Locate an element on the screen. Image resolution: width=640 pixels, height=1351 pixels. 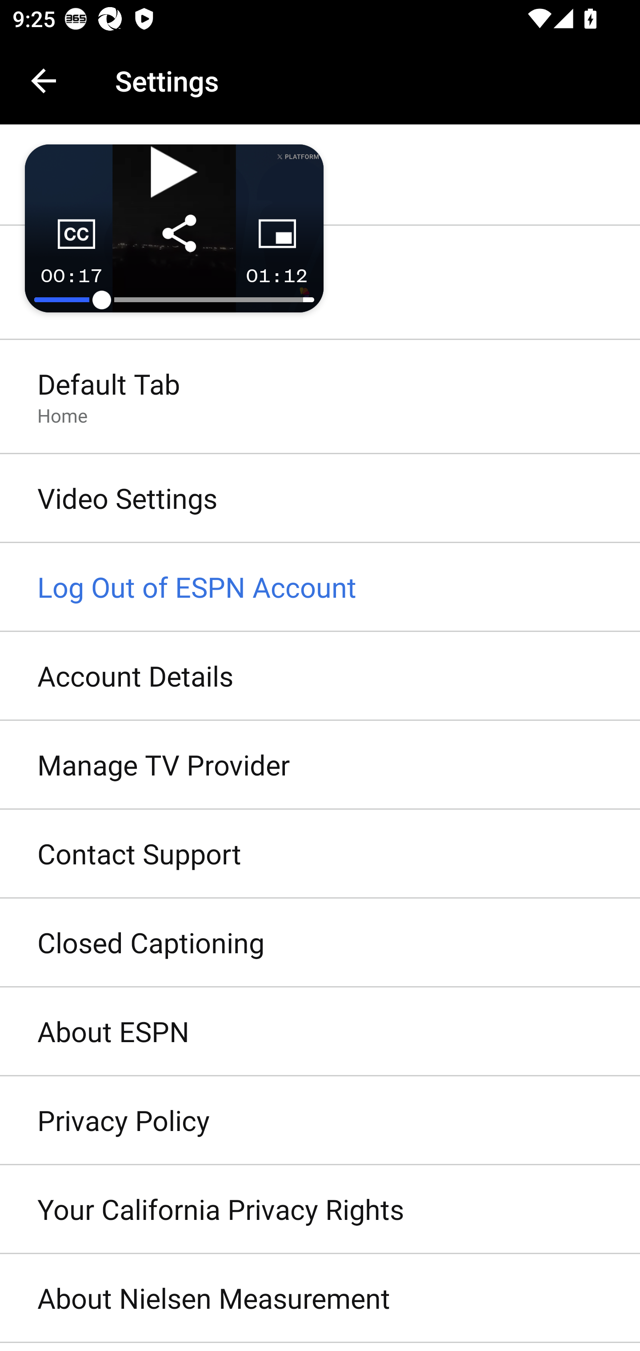
Your California Privacy Rights is located at coordinates (320, 1210).